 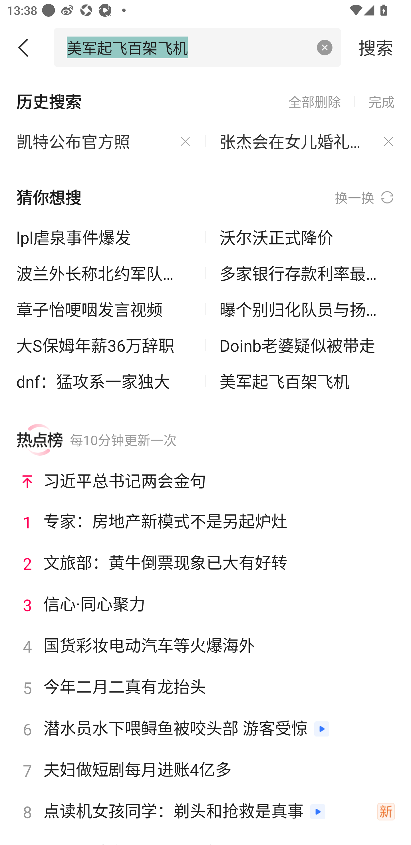 I want to click on 曝个别归化队员与扬科维奇关系破裂, so click(x=307, y=309).